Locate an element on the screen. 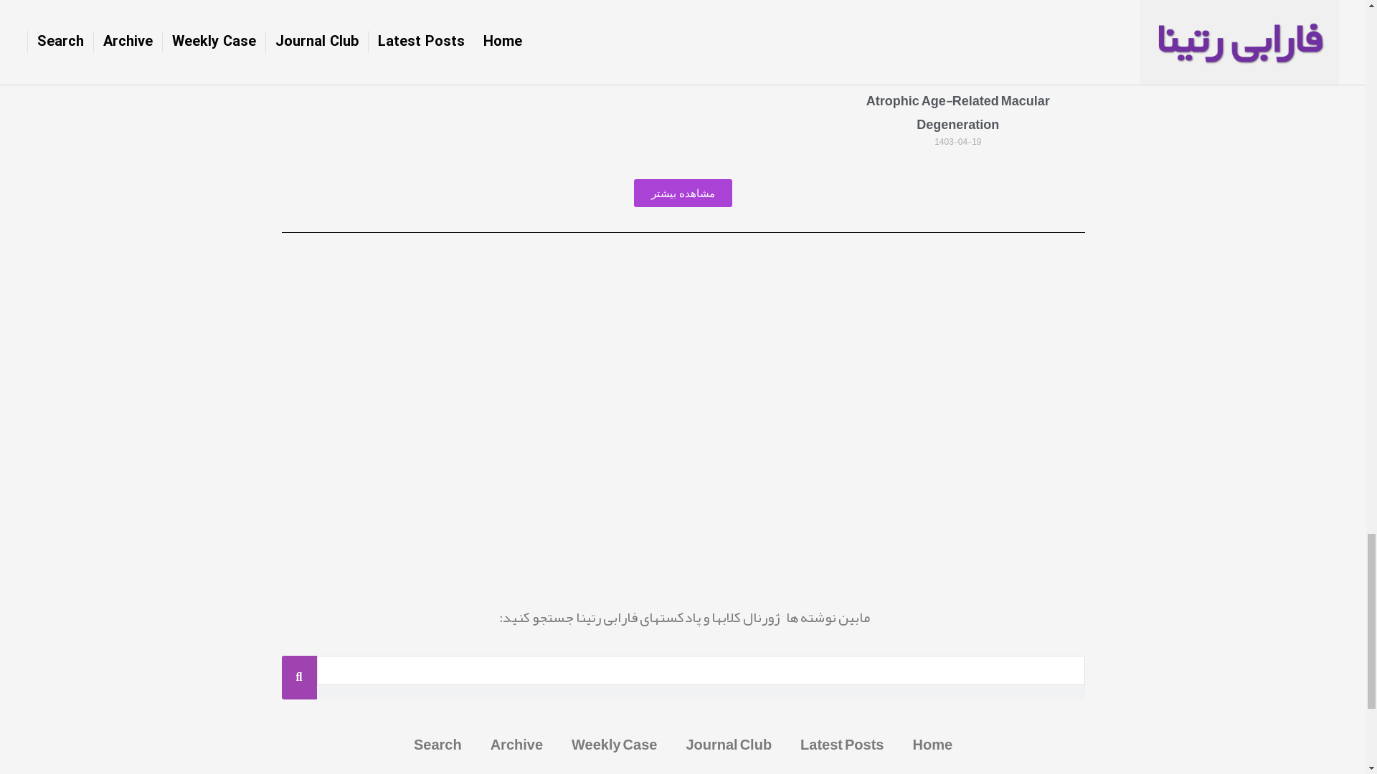  Archive is located at coordinates (516, 744).